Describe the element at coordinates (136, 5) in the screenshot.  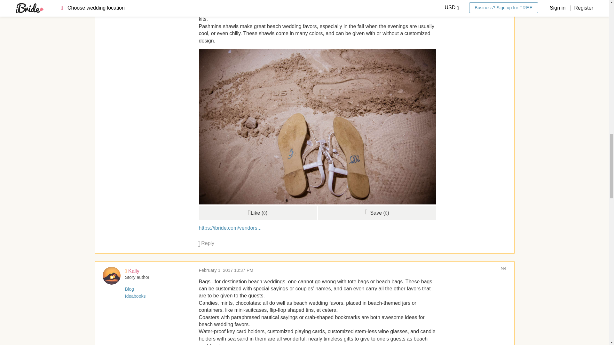
I see `Ideabooks` at that location.